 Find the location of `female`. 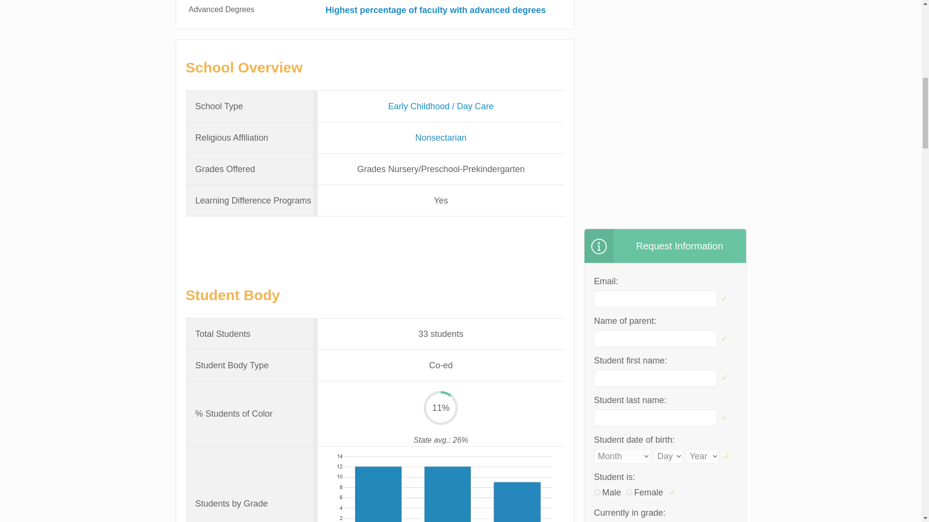

female is located at coordinates (629, 492).